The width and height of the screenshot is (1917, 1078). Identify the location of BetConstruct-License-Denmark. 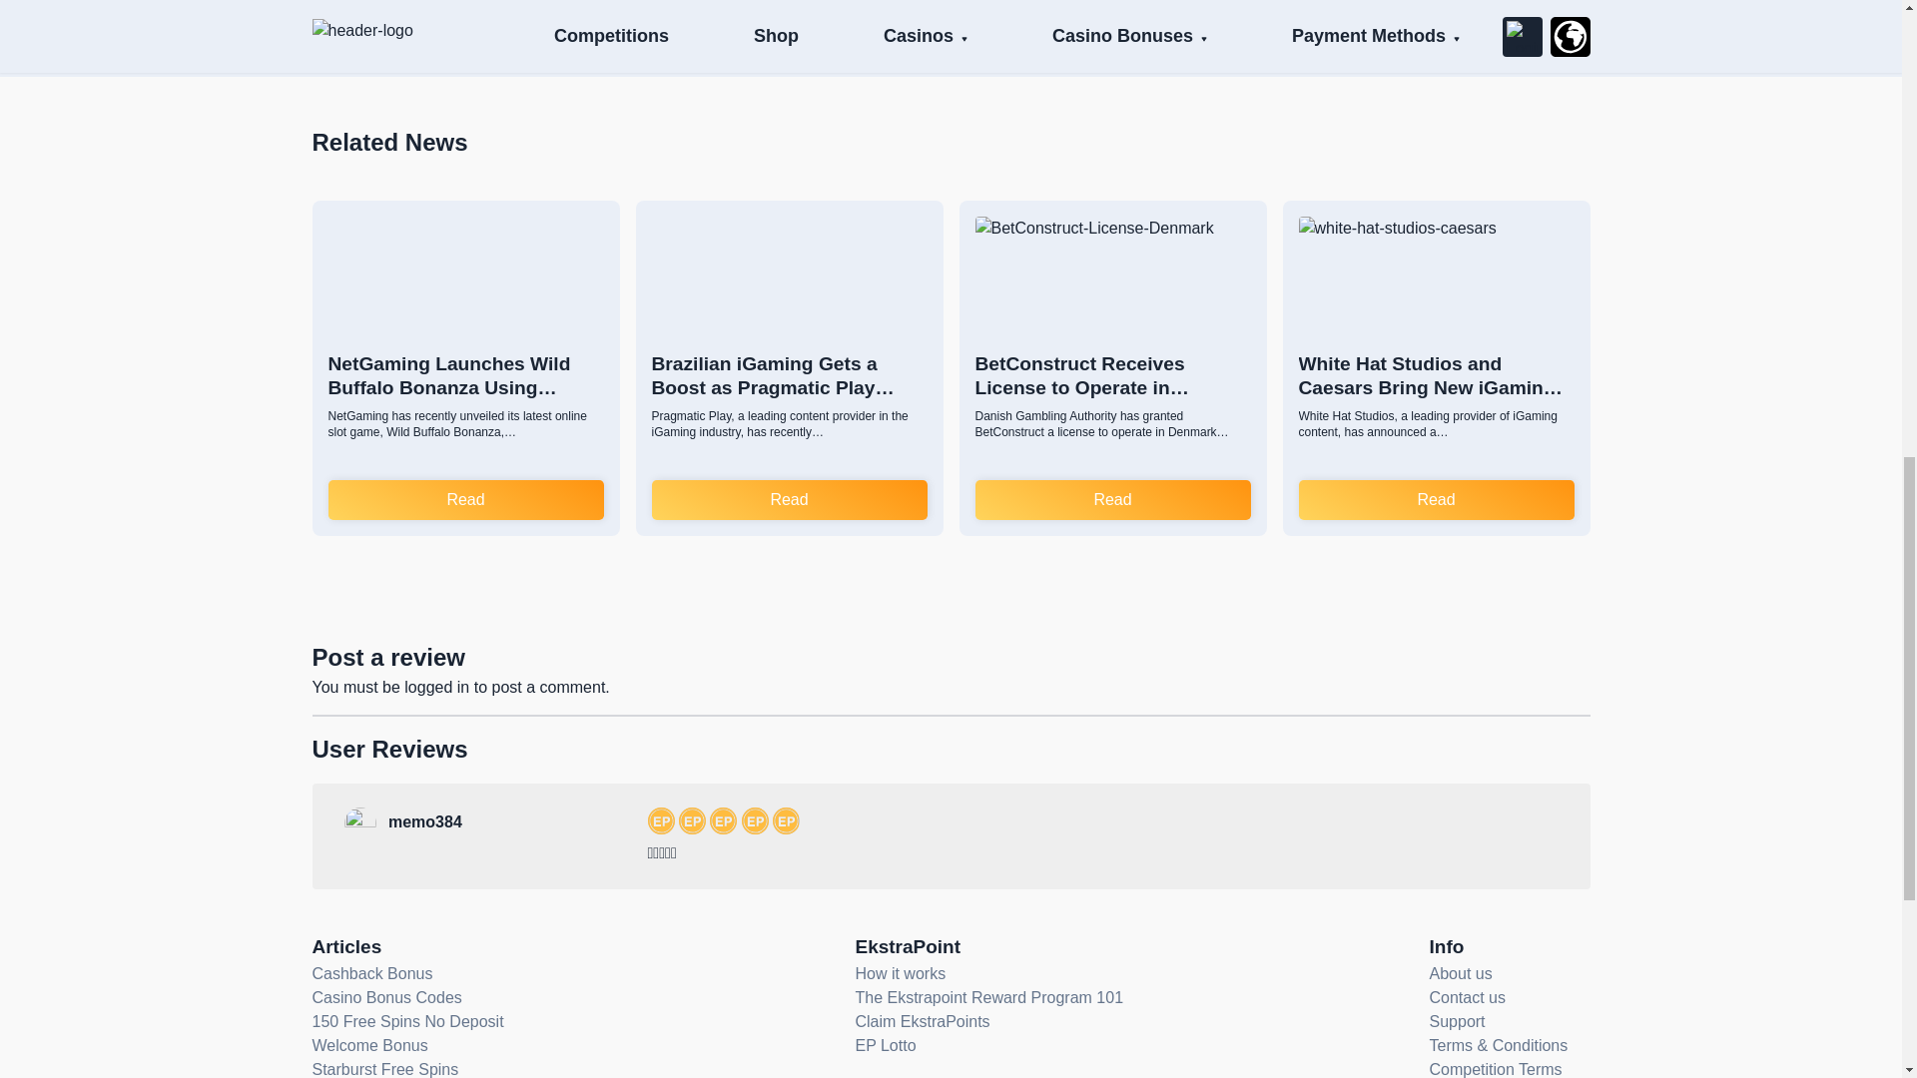
(1111, 272).